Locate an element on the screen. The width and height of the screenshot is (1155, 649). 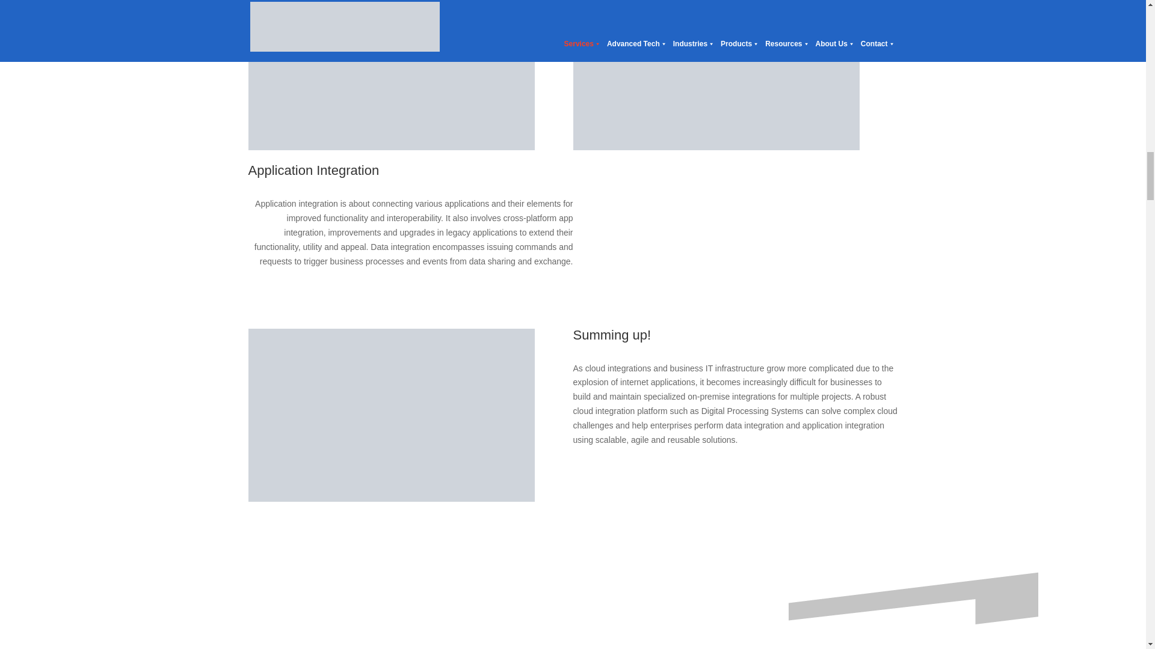
img13 is located at coordinates (391, 415).